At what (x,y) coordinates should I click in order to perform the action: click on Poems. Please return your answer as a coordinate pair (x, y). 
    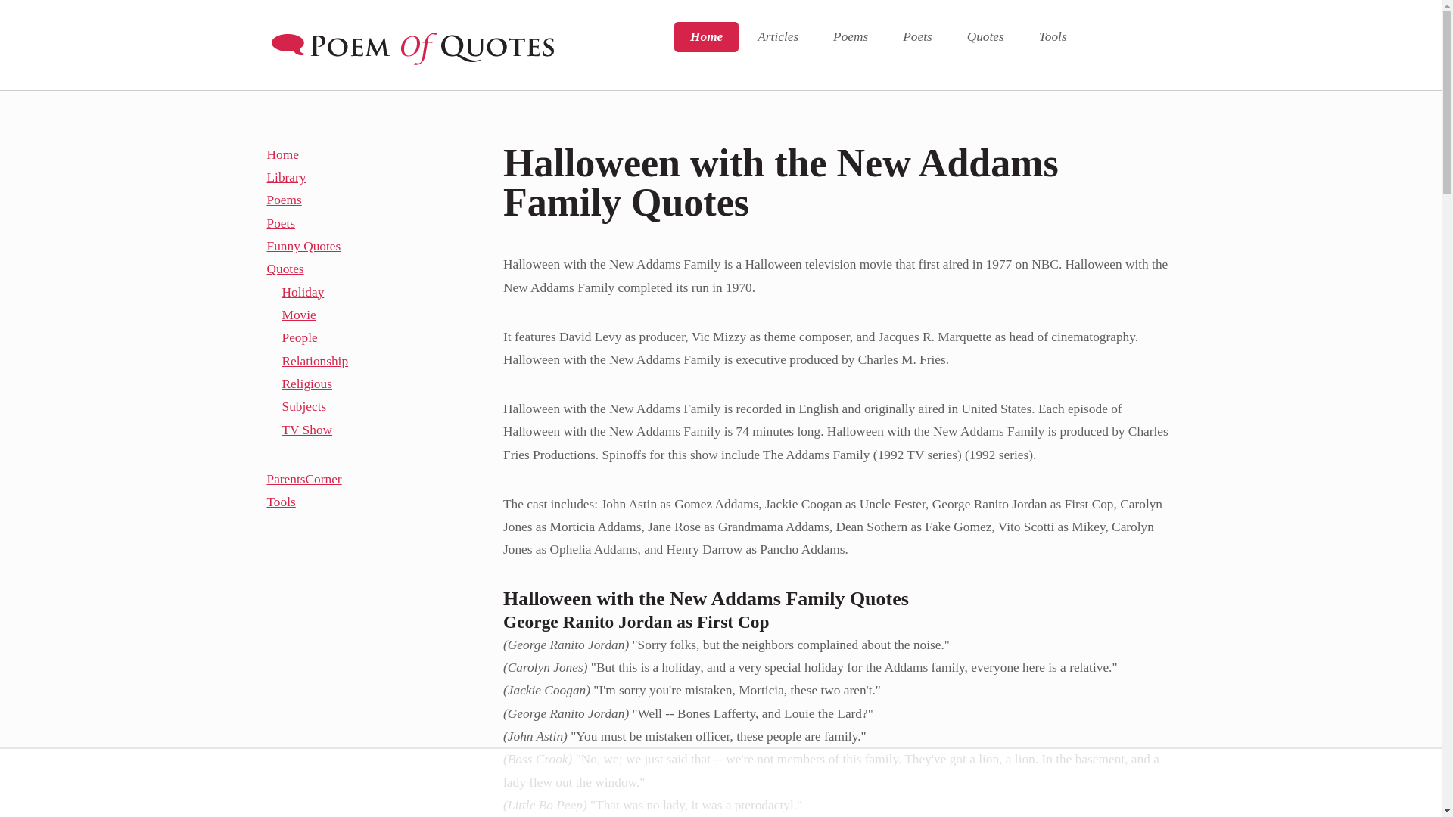
    Looking at the image, I should click on (850, 37).